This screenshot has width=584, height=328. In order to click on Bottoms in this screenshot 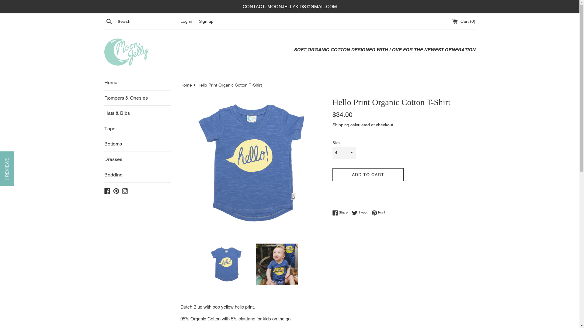, I will do `click(137, 144)`.